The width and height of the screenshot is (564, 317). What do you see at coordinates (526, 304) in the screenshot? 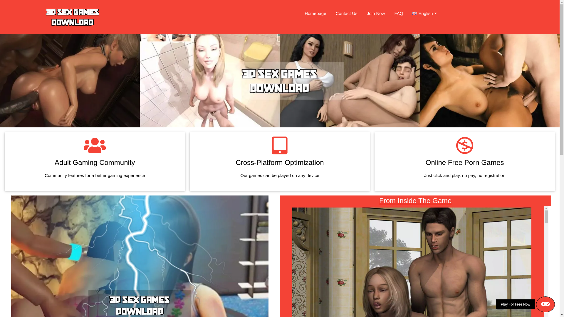
I see `Play For Free Now` at bounding box center [526, 304].